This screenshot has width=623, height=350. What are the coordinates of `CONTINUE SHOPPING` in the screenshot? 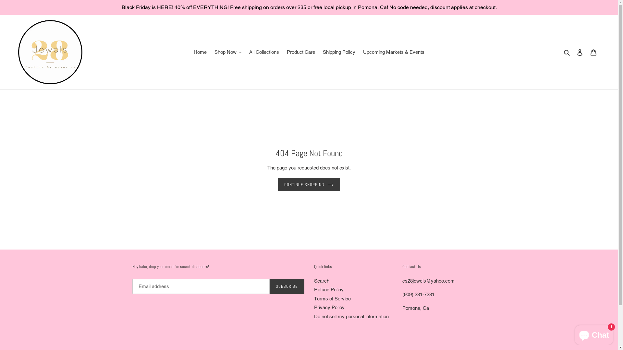 It's located at (309, 185).